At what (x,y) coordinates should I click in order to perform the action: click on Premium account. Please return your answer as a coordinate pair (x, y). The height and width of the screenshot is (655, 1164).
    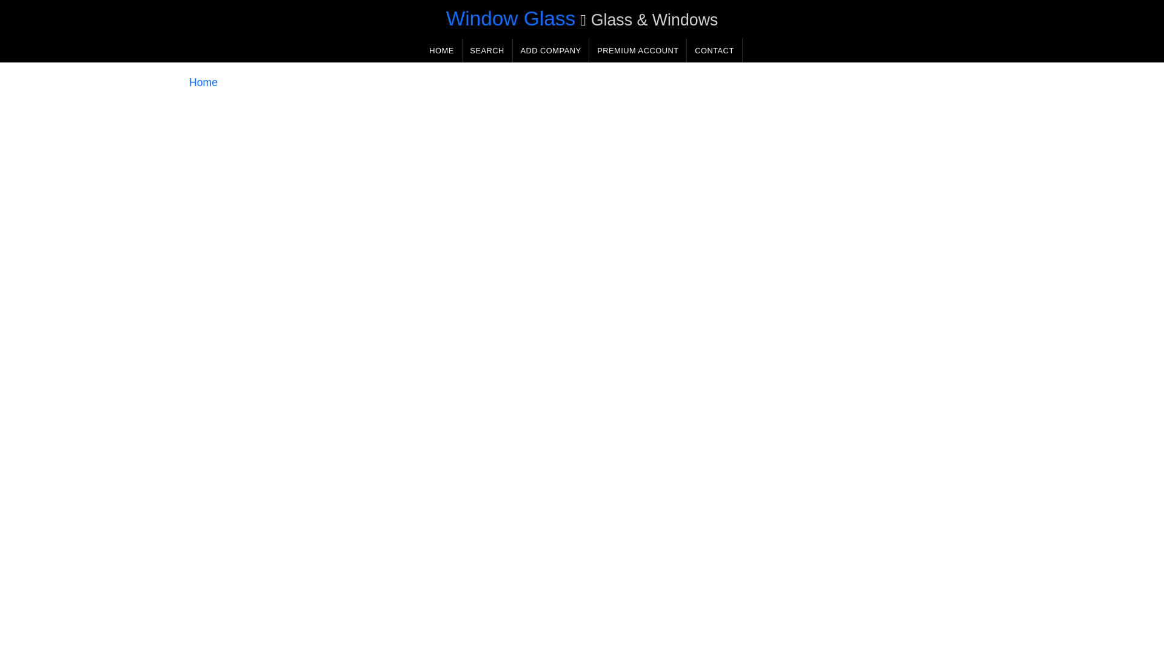
    Looking at the image, I should click on (638, 50).